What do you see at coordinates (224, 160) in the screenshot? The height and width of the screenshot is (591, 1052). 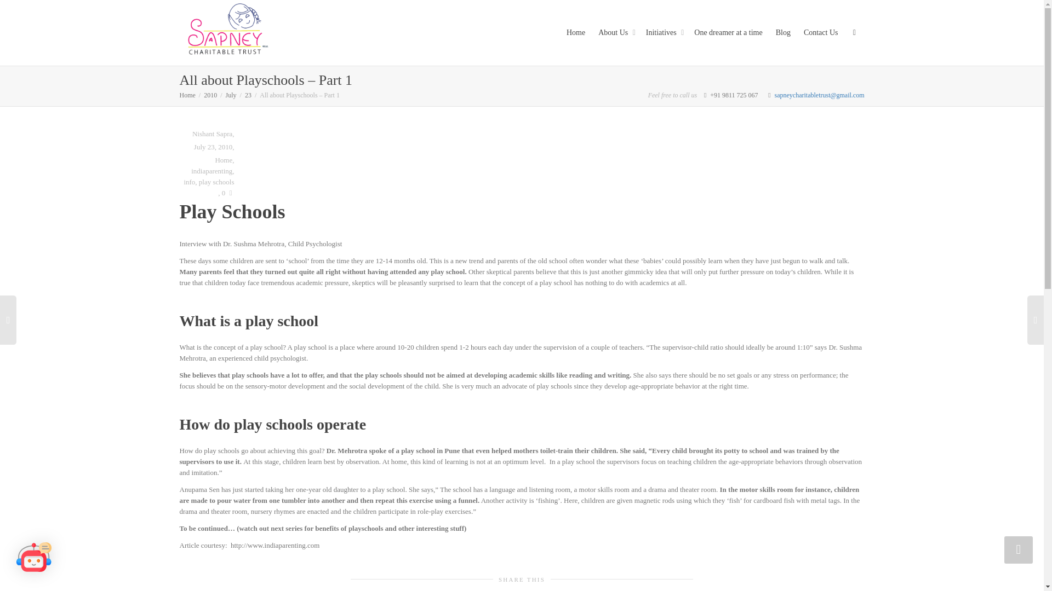 I see `Home` at bounding box center [224, 160].